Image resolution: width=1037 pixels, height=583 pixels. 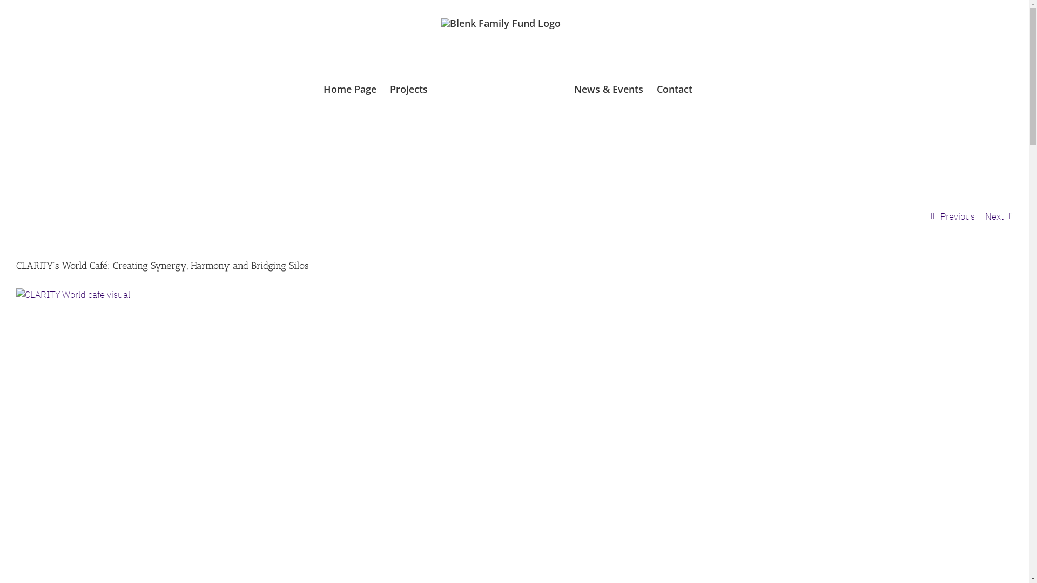 I want to click on News & Events, so click(x=608, y=89).